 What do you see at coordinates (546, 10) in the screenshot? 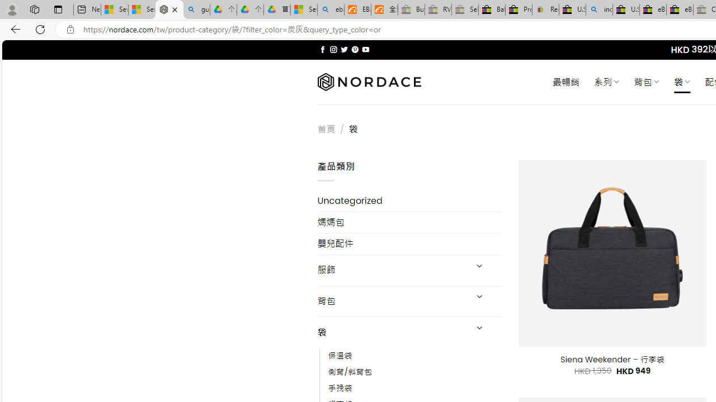
I see `Register: Create a personal eBay account` at bounding box center [546, 10].